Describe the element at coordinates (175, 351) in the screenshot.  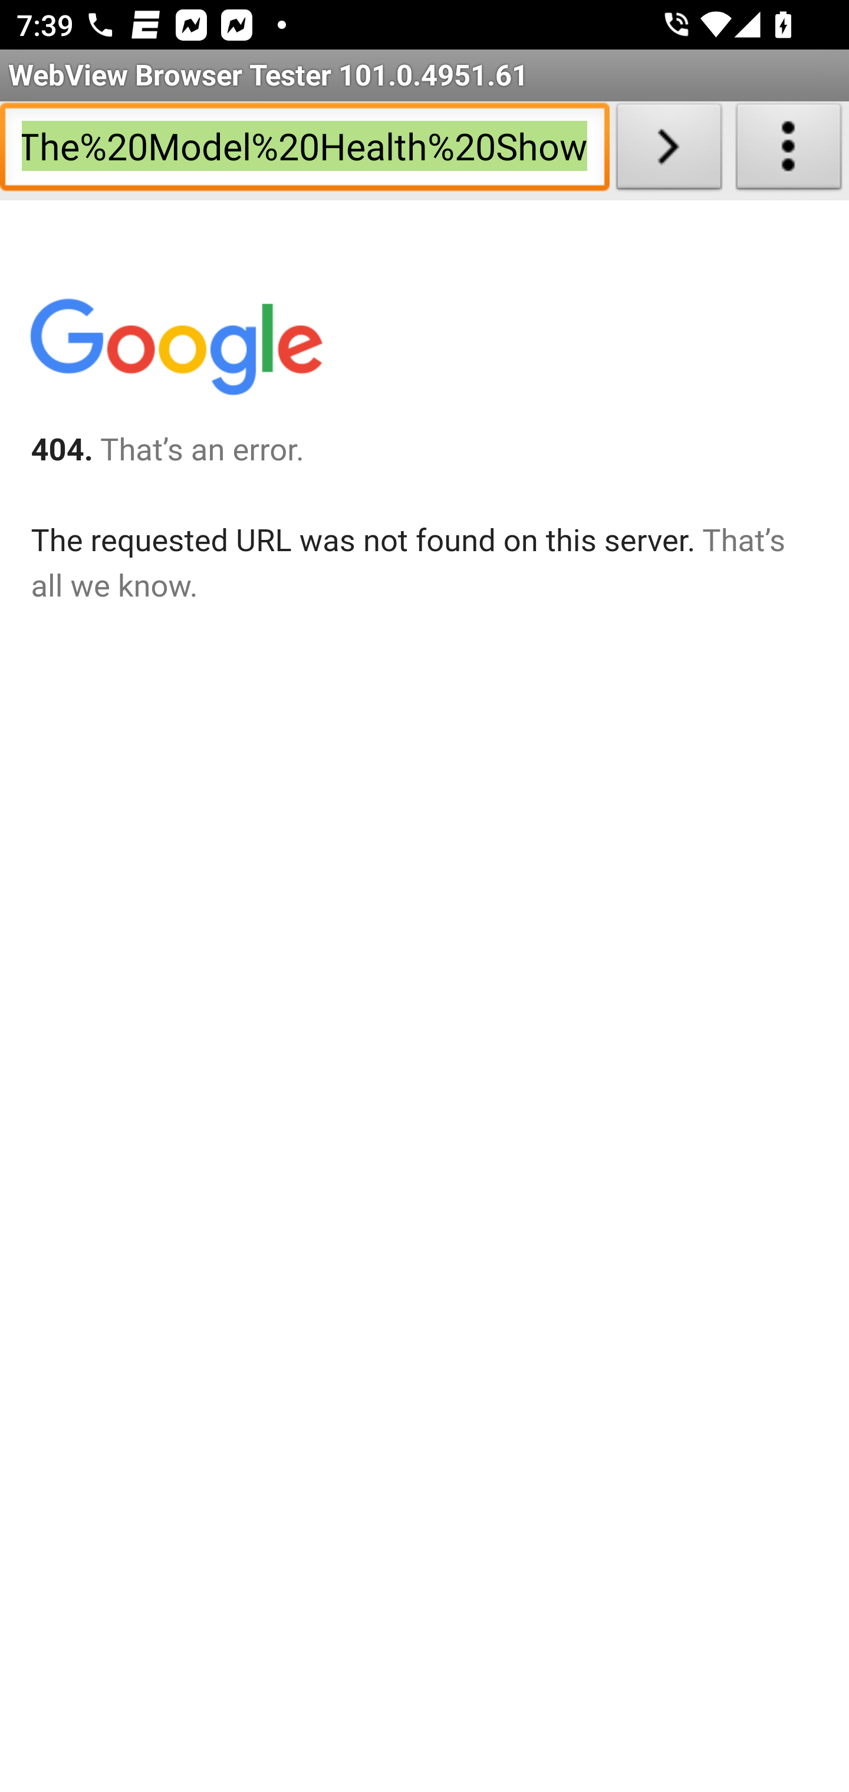
I see `Google` at that location.